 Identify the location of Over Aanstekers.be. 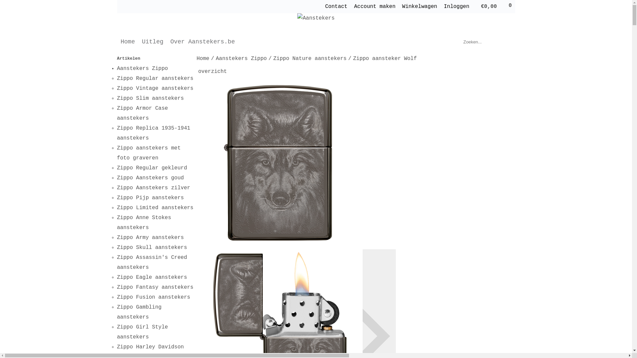
(203, 42).